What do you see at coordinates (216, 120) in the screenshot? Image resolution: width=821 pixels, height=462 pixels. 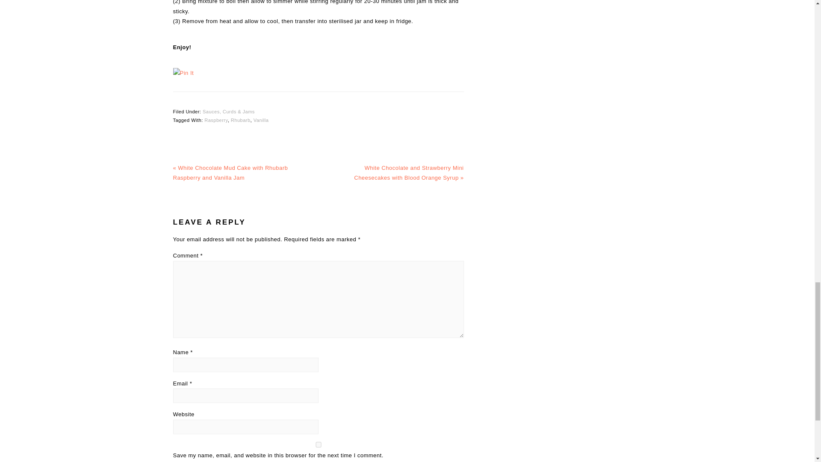 I see `Raspberry` at bounding box center [216, 120].